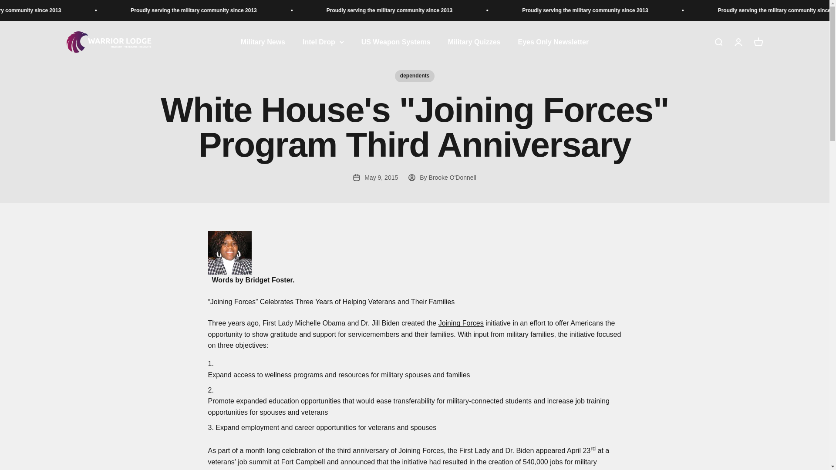 The width and height of the screenshot is (836, 470). What do you see at coordinates (475, 42) in the screenshot?
I see `Military News` at bounding box center [475, 42].